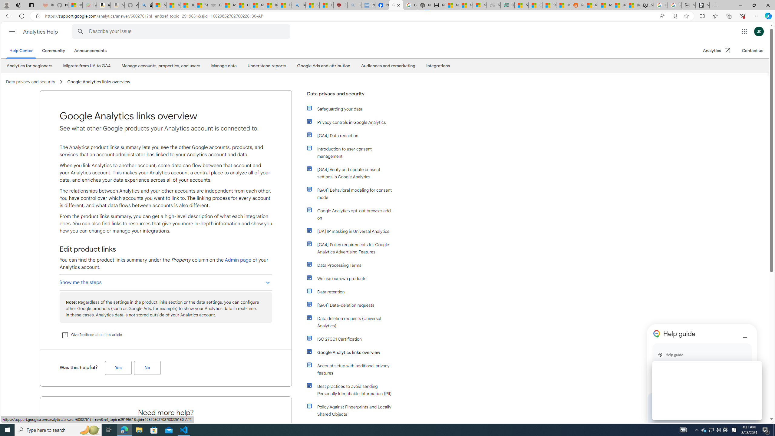 Image resolution: width=775 pixels, height=436 pixels. I want to click on Data privacy and security, so click(351, 96).